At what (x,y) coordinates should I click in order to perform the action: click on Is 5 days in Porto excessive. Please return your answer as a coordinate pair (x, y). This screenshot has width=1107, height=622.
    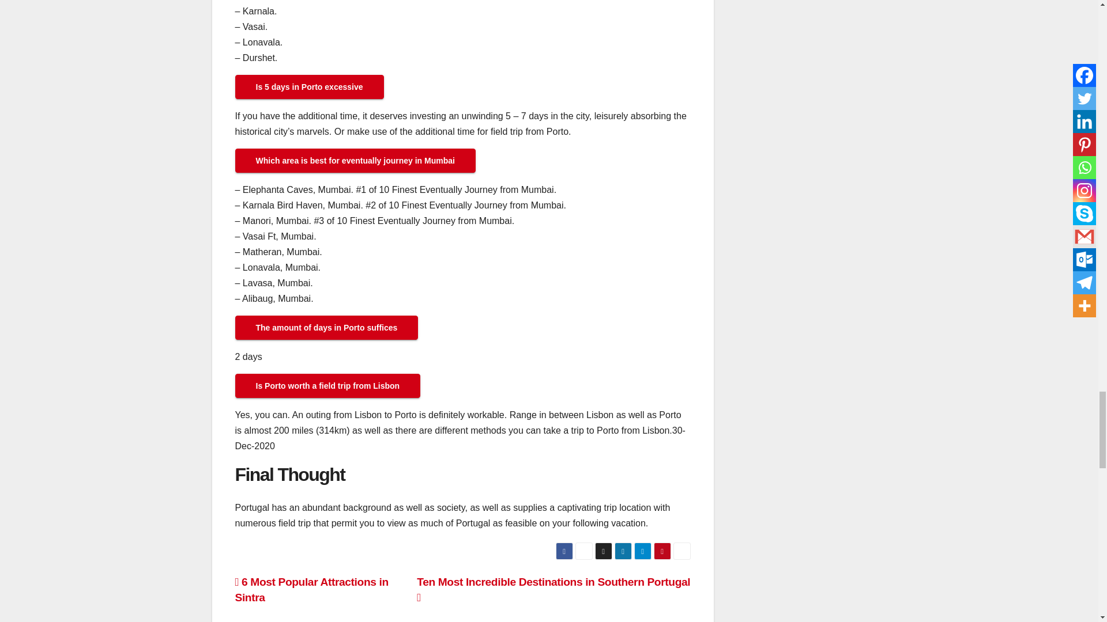
    Looking at the image, I should click on (309, 86).